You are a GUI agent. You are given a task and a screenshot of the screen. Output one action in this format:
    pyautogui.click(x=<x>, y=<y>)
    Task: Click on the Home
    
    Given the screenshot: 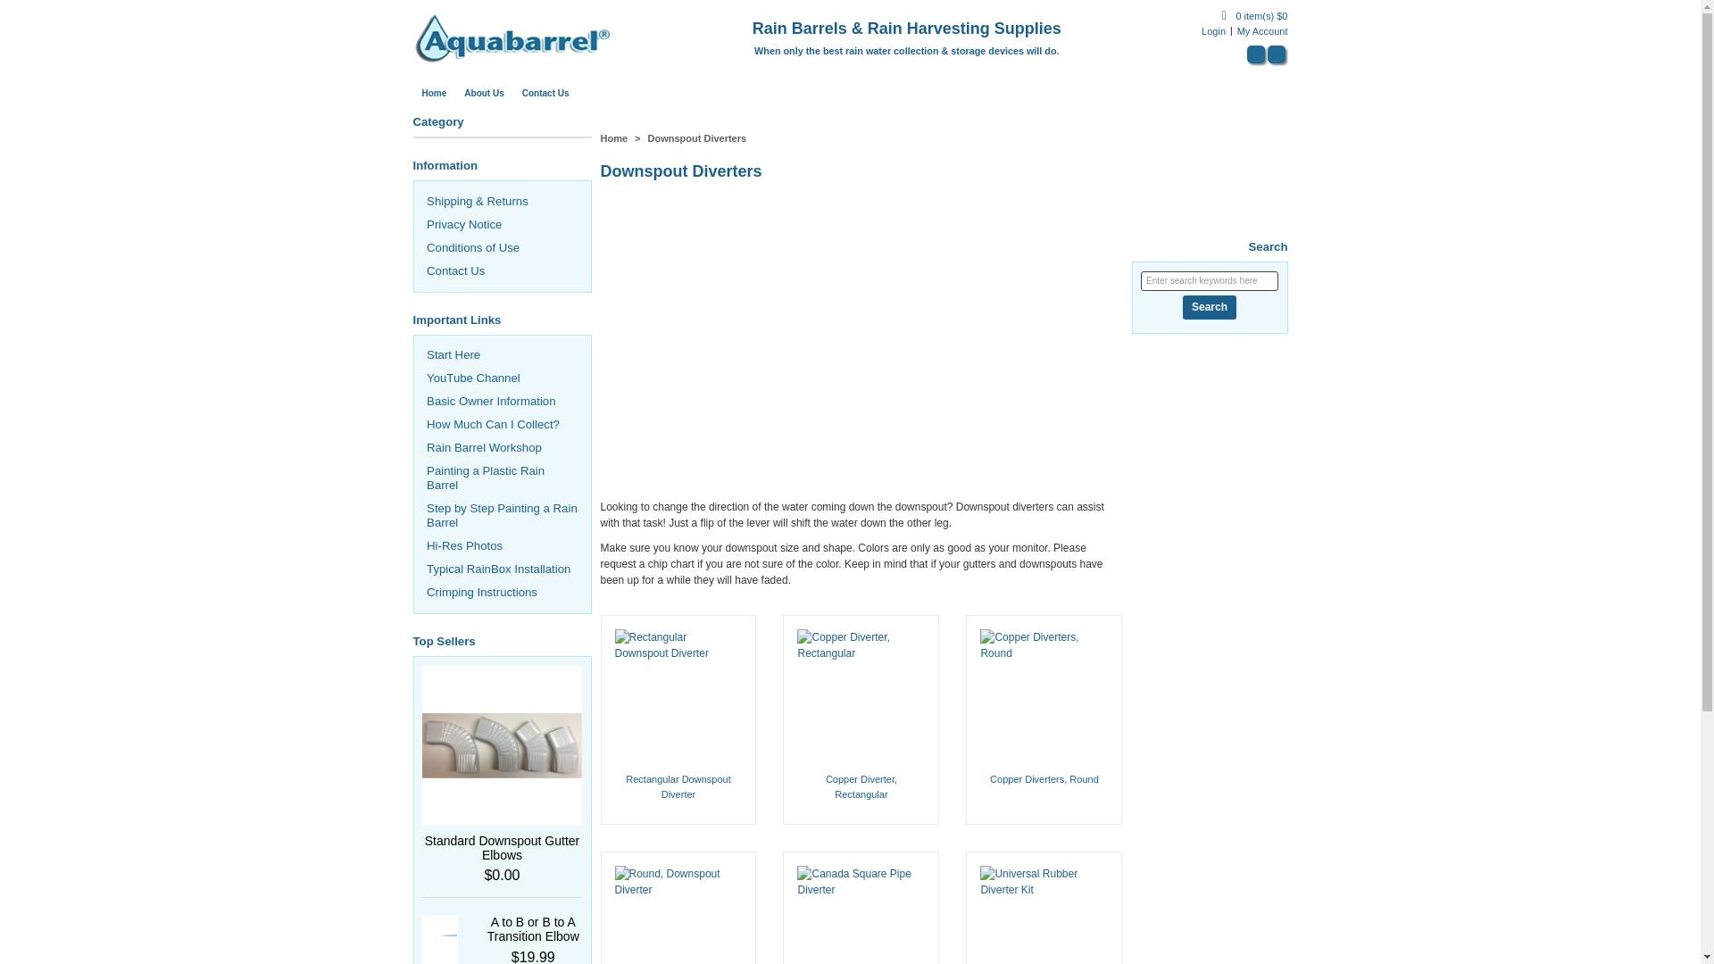 What is the action you would take?
    pyautogui.click(x=613, y=137)
    